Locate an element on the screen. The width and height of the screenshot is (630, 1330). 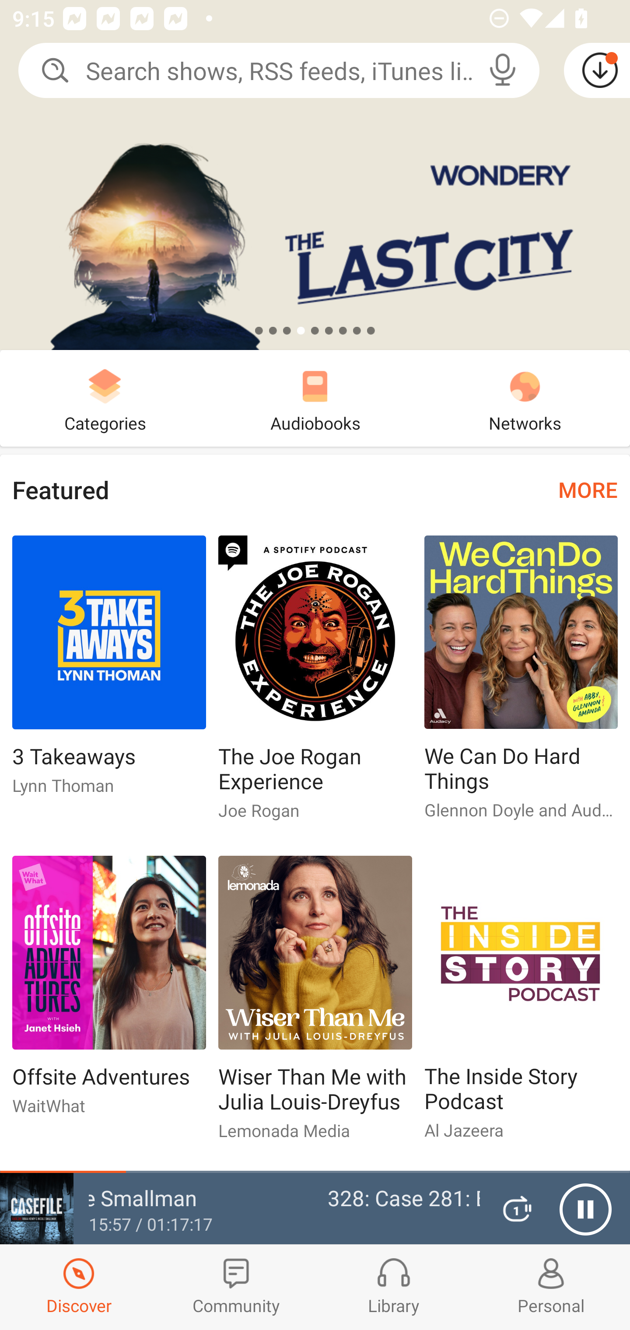
Profiles and Settings Personal is located at coordinates (551, 1287).